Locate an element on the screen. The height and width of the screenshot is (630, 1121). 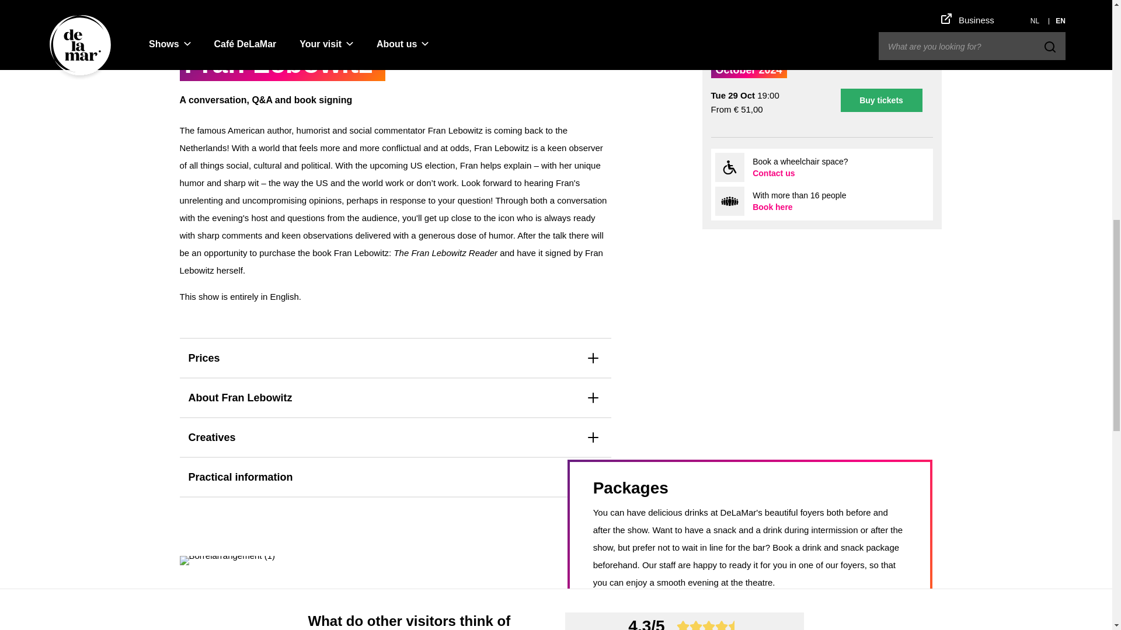
Creatives is located at coordinates (395, 437).